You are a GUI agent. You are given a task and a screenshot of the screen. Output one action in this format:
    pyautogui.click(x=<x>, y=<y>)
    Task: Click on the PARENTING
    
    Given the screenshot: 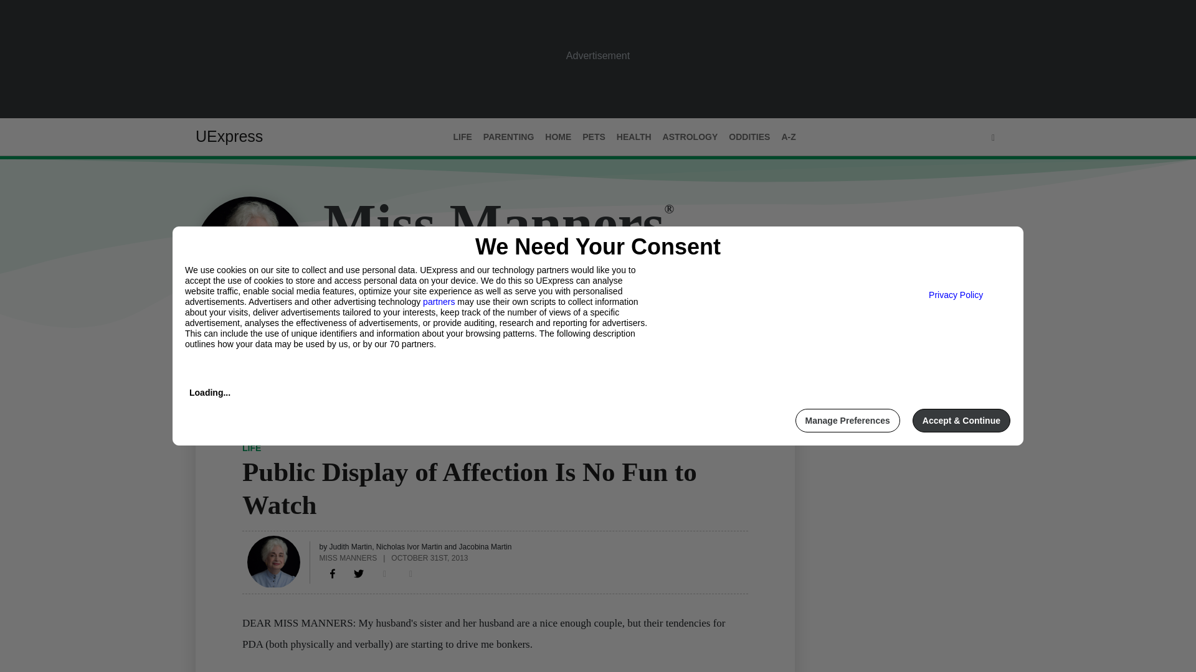 What is the action you would take?
    pyautogui.click(x=508, y=137)
    